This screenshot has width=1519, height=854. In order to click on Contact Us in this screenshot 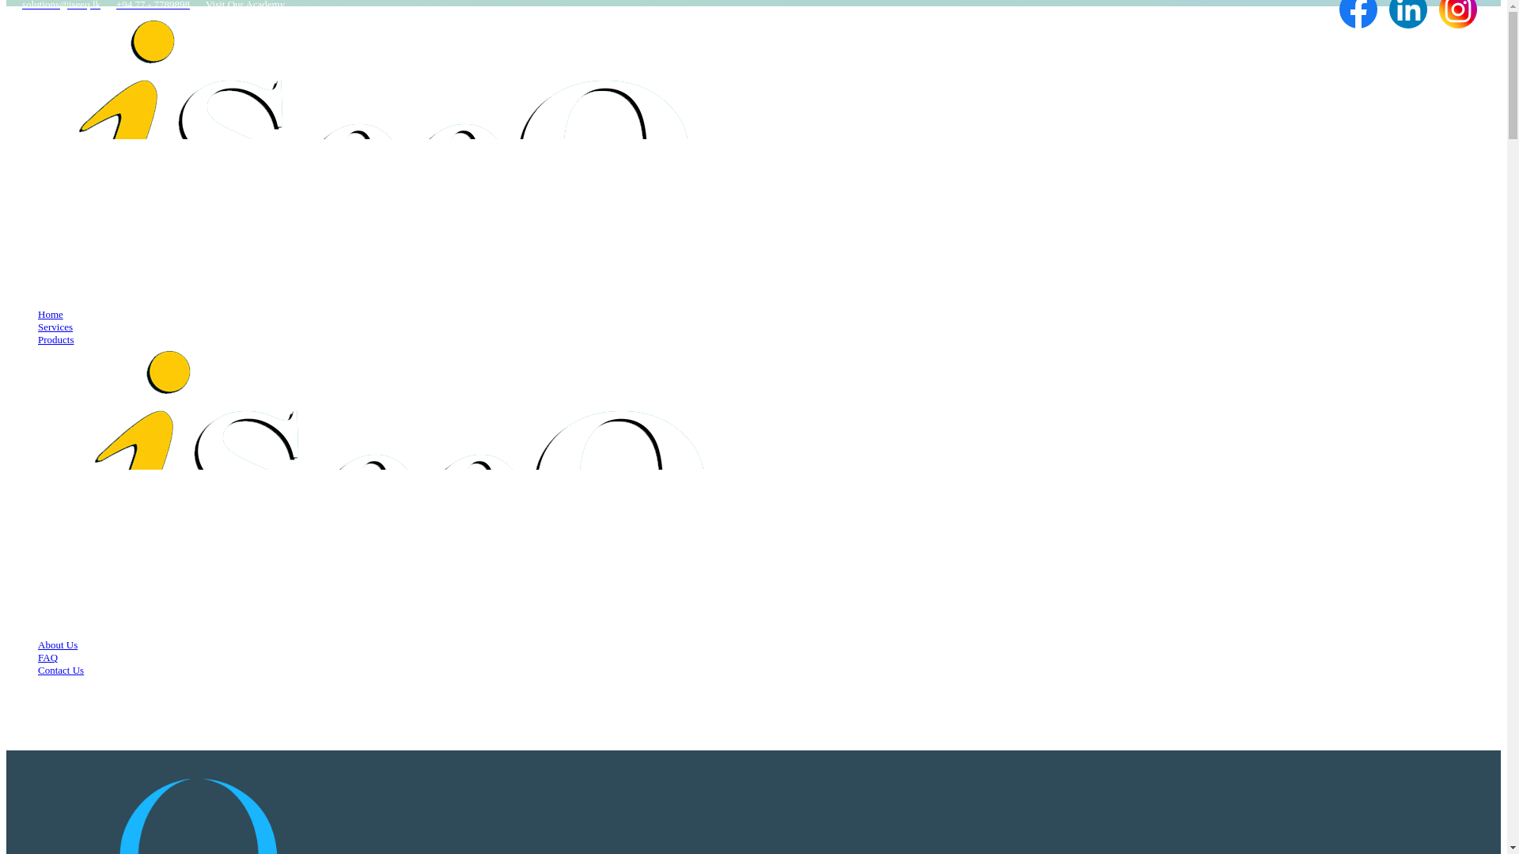, I will do `click(60, 671)`.